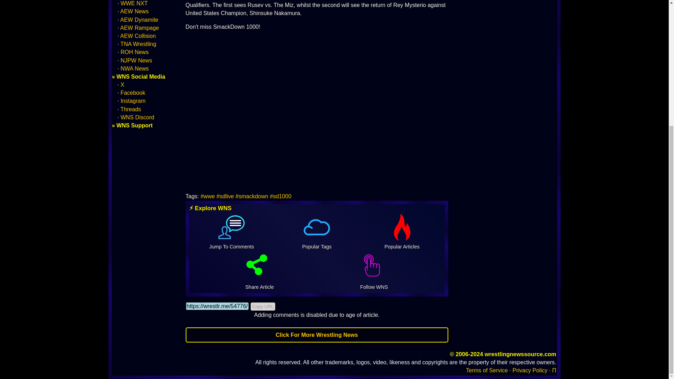  I want to click on Instagram, so click(133, 100).